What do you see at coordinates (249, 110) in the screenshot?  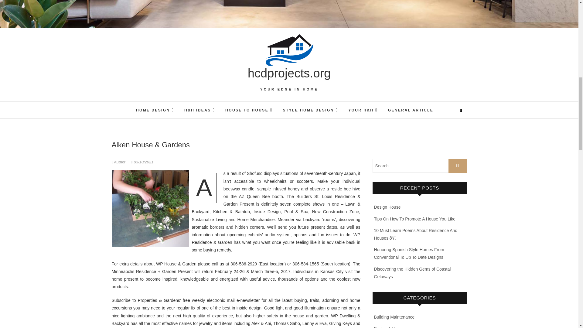 I see `HOUSE TO HOUSE` at bounding box center [249, 110].